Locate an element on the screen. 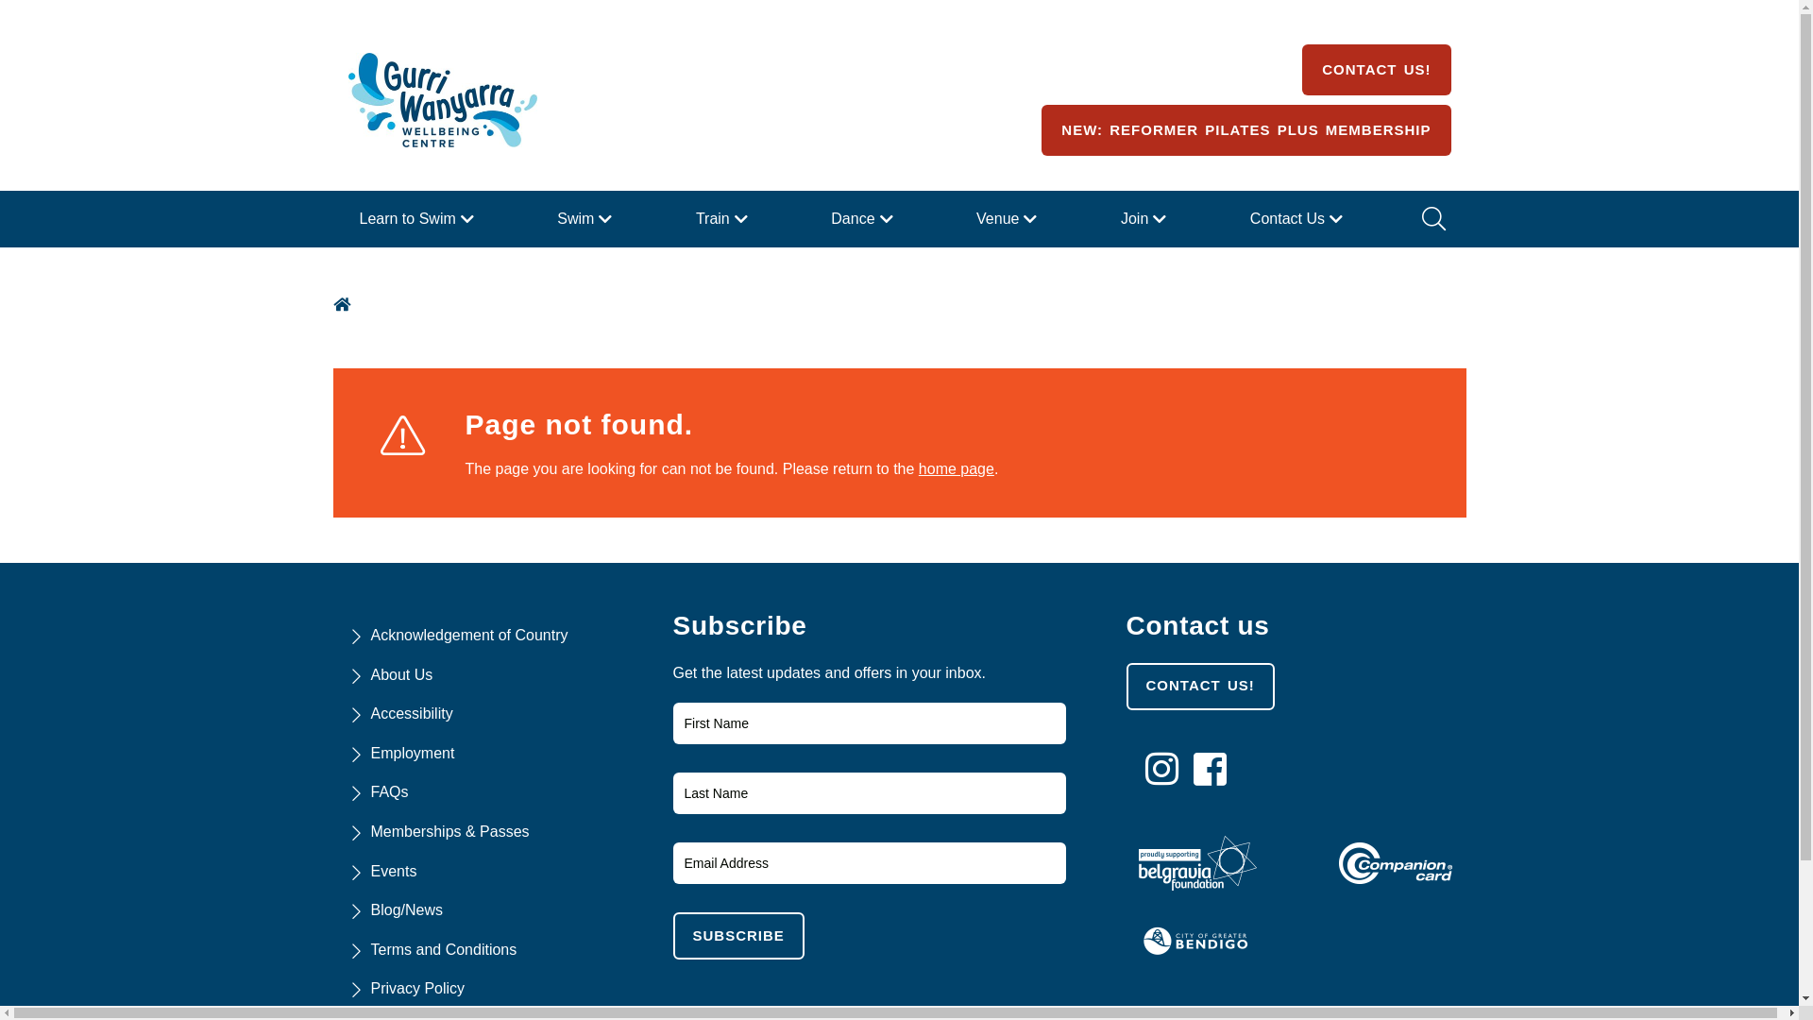 The height and width of the screenshot is (1020, 1813).   is located at coordinates (344, 304).